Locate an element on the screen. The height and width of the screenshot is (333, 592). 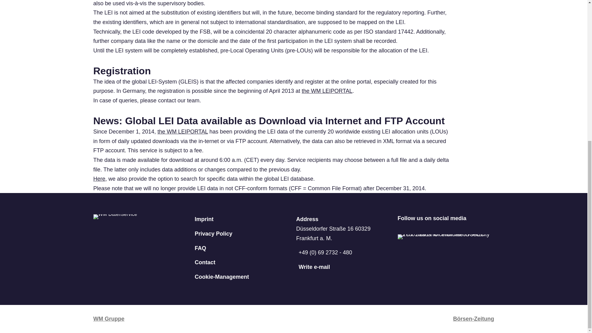
Cookie-Management is located at coordinates (243, 277).